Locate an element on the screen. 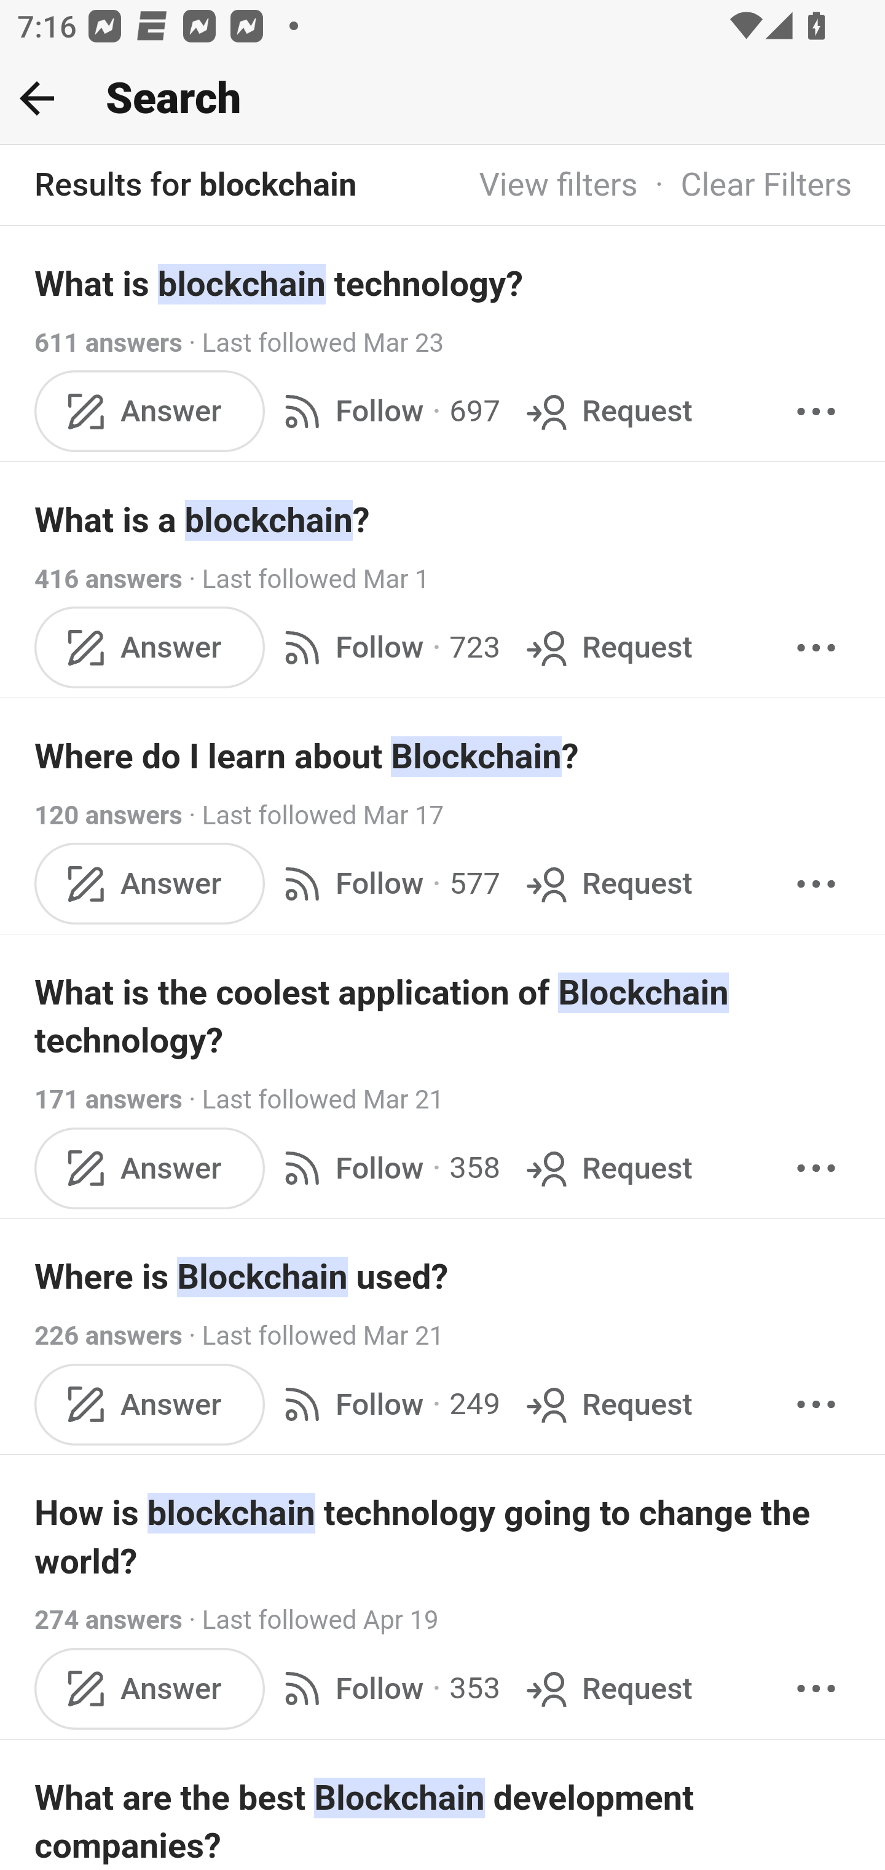 This screenshot has height=1870, width=885. Request is located at coordinates (607, 1689).